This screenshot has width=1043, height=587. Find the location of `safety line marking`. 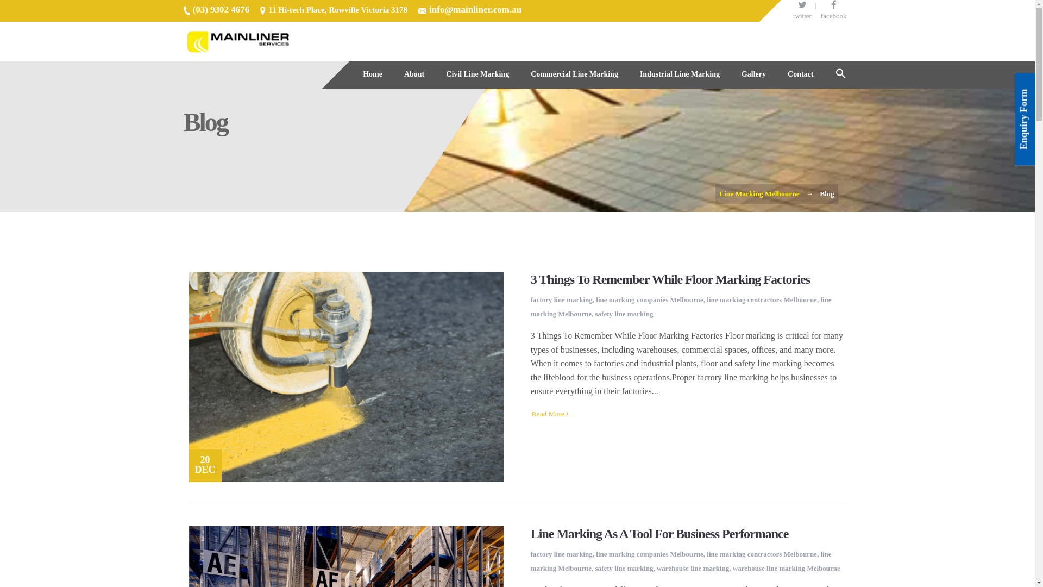

safety line marking is located at coordinates (625, 569).